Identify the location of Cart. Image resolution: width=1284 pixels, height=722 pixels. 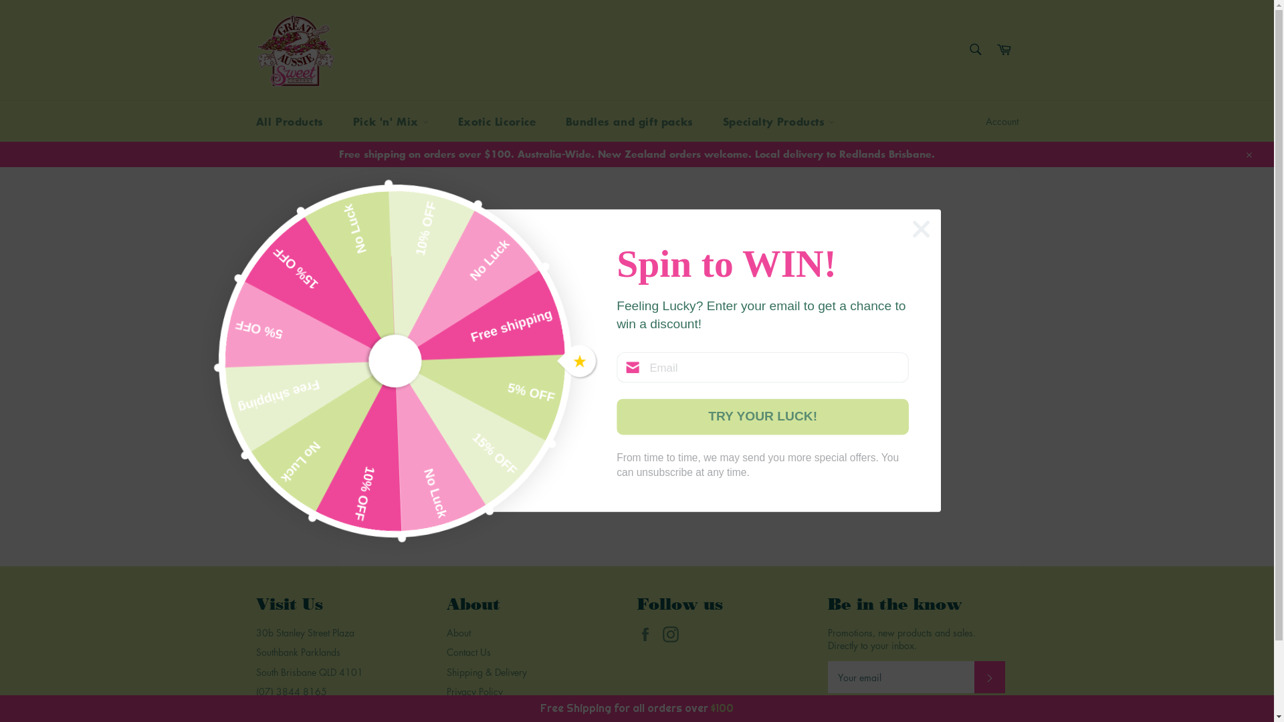
(1004, 49).